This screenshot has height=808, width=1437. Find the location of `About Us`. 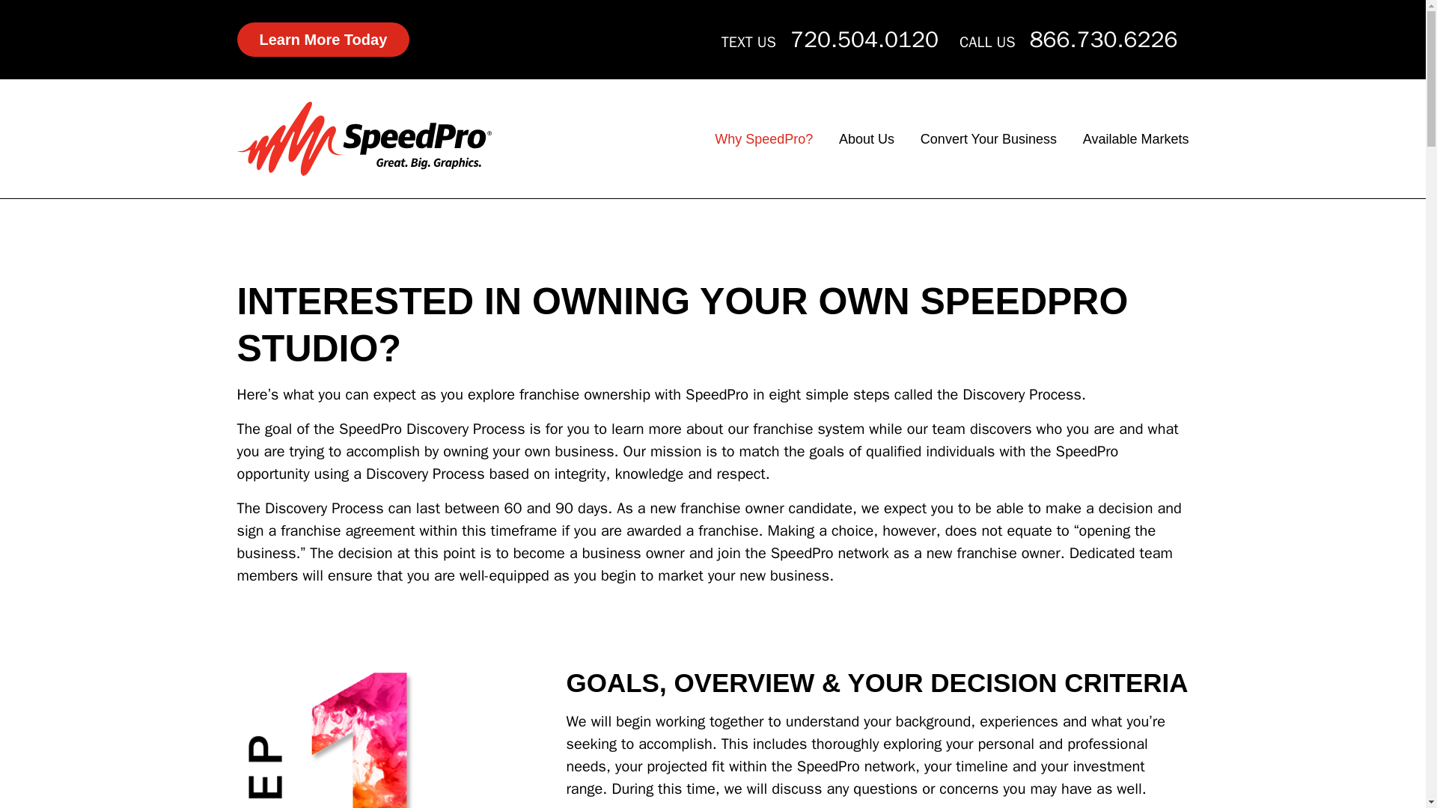

About Us is located at coordinates (867, 139).